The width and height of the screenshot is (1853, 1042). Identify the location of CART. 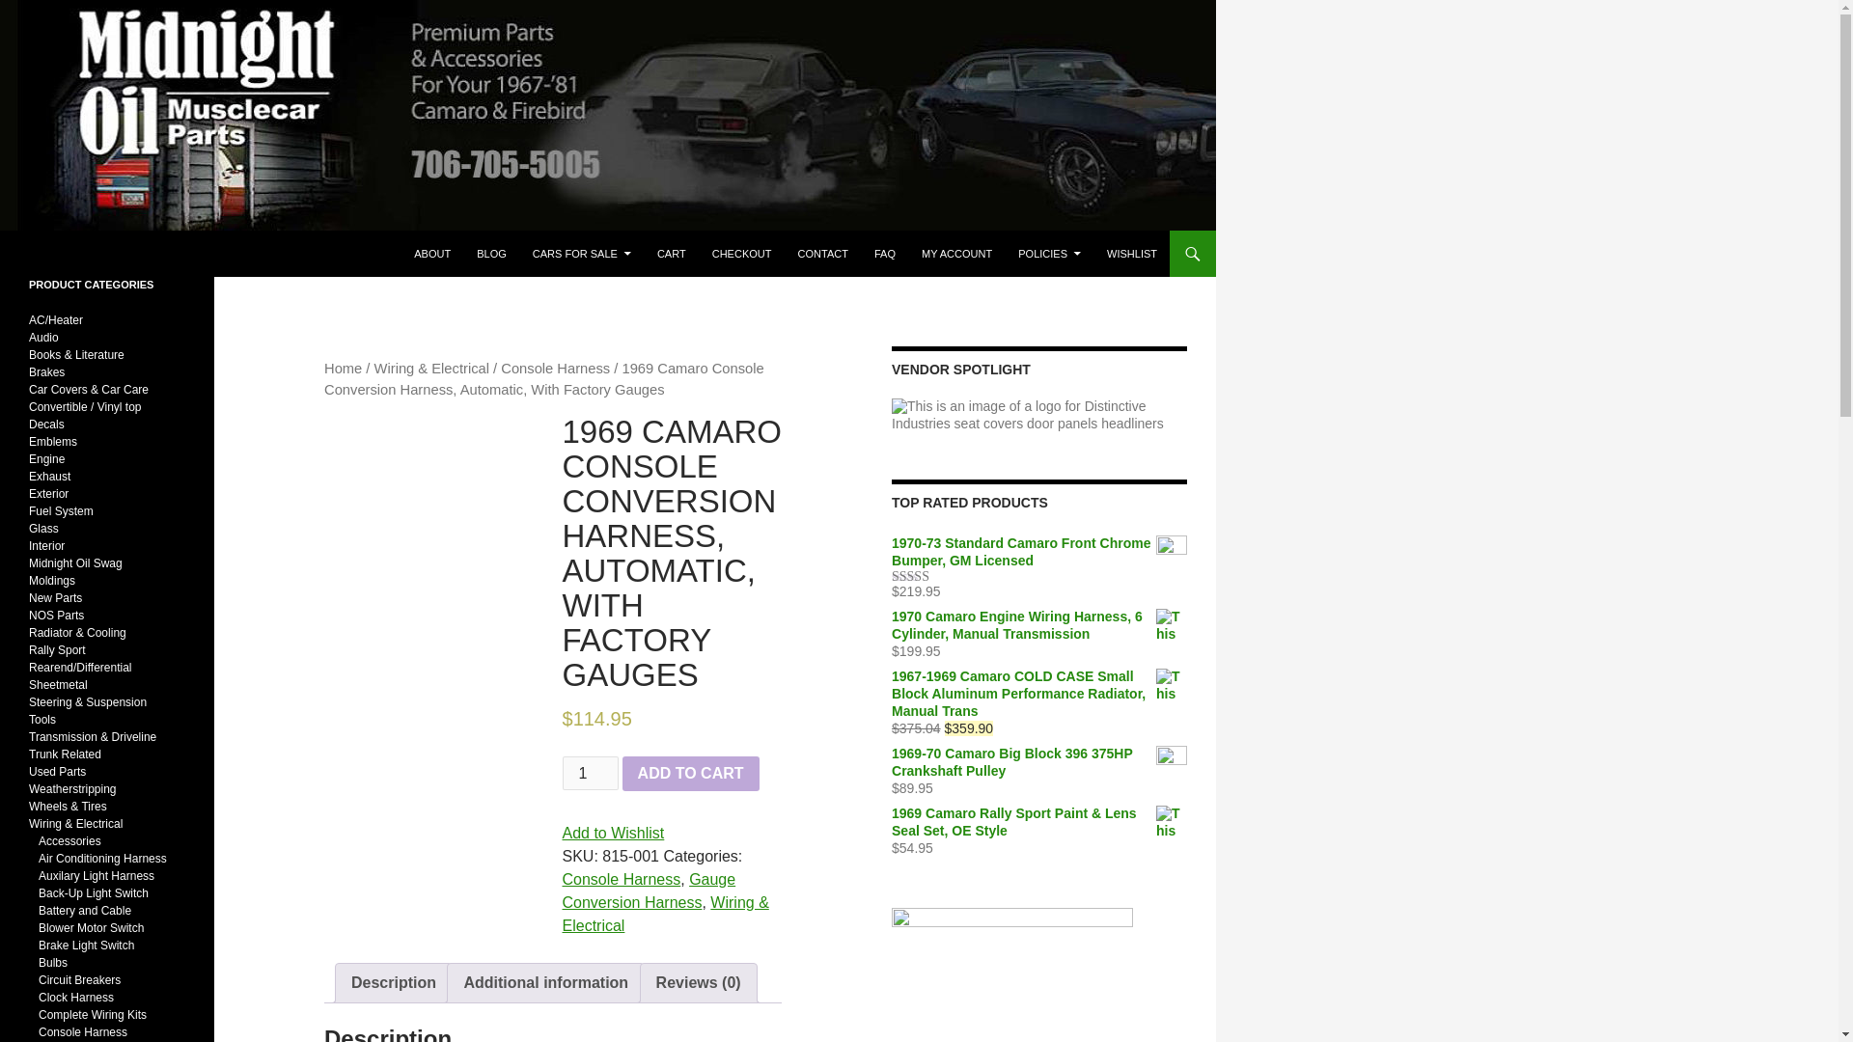
(672, 253).